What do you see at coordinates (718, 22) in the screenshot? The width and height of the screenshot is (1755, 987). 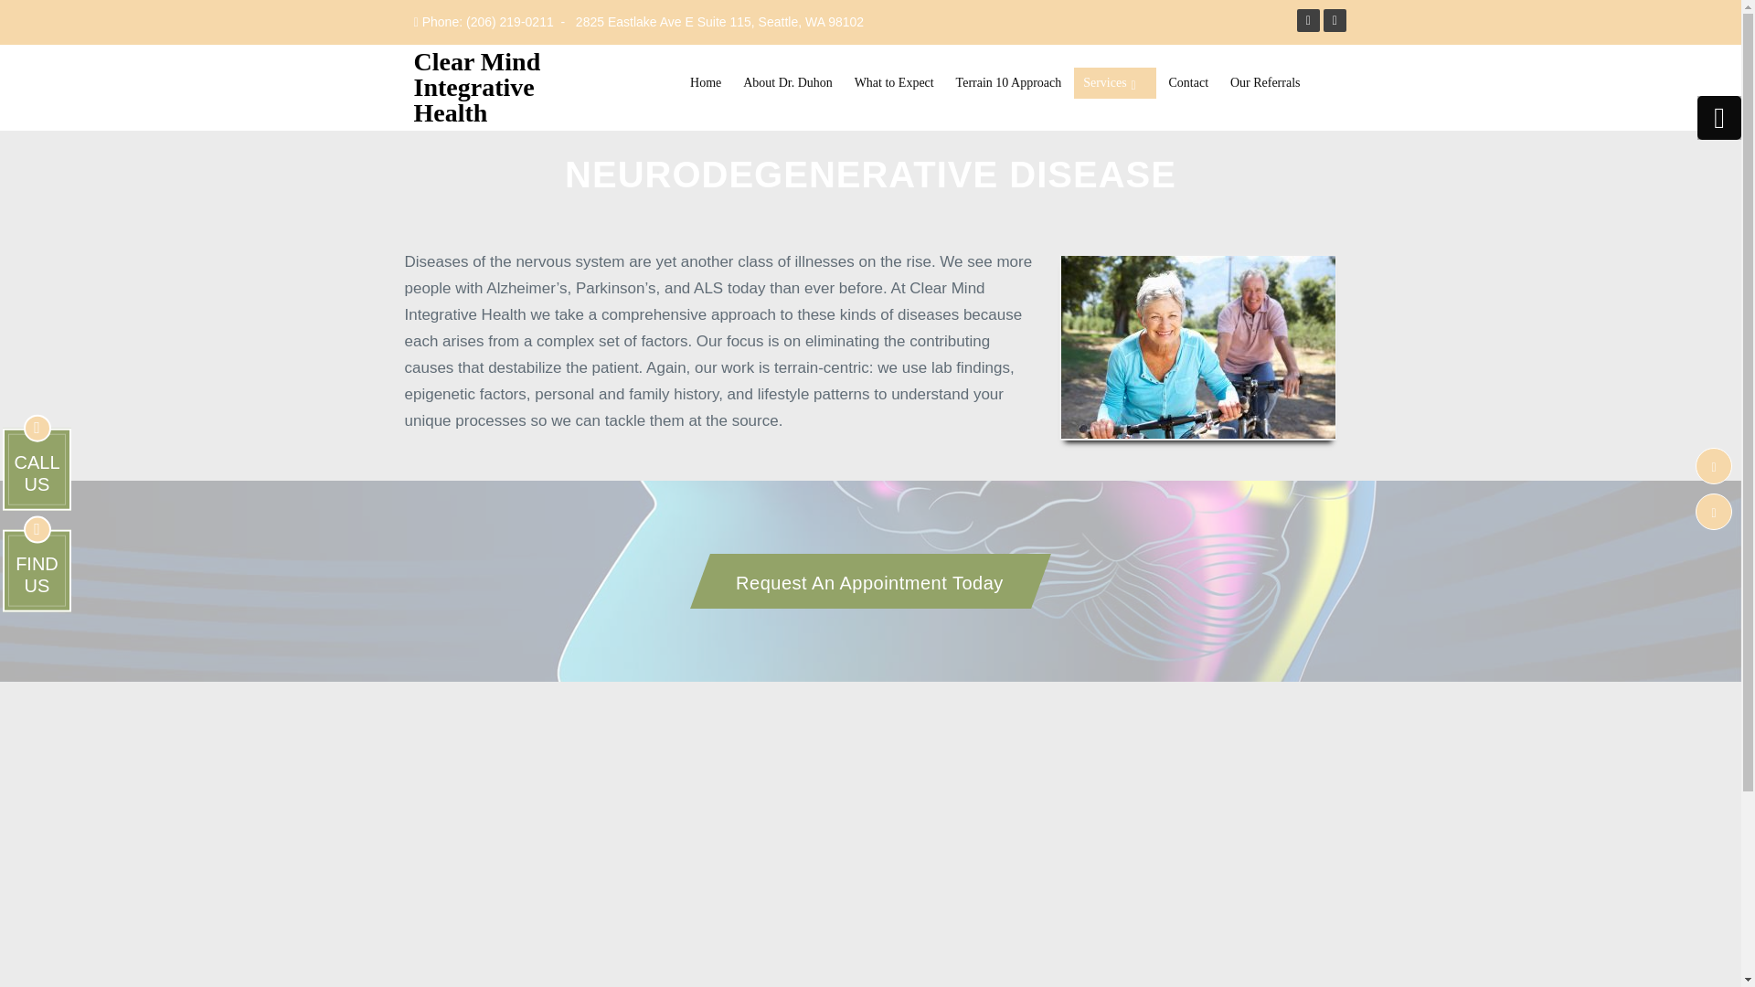 I see `2825 Eastlake Ave E Suite 115, Seattle, WA 98102` at bounding box center [718, 22].